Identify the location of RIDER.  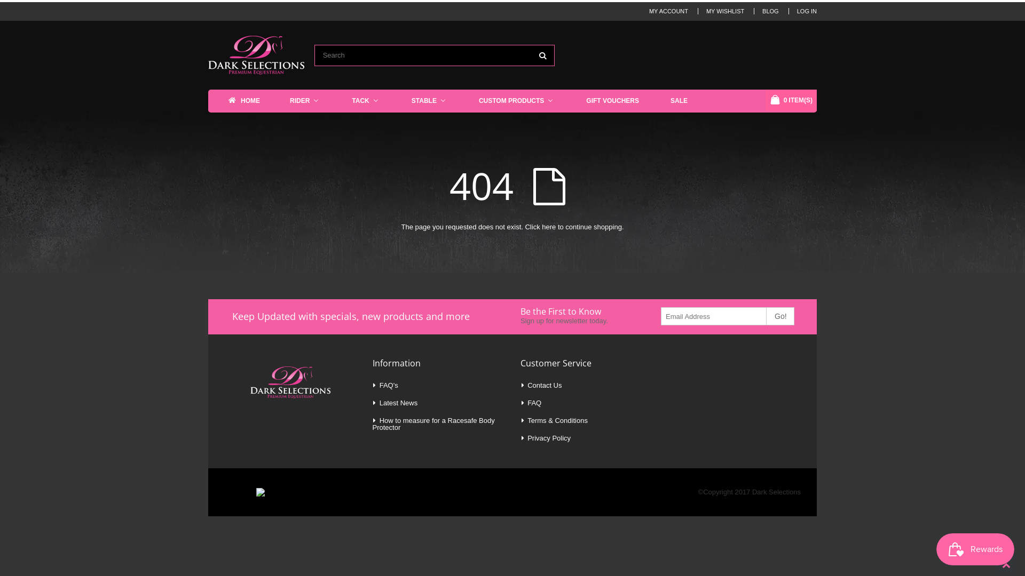
(307, 100).